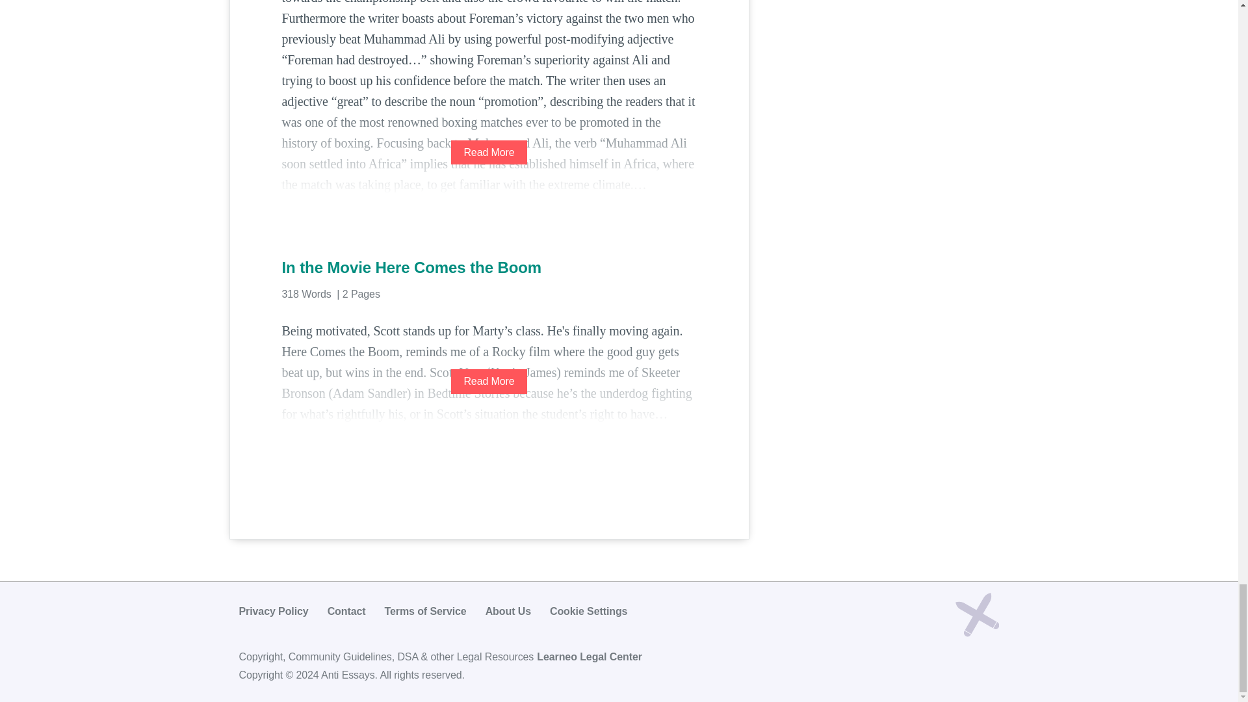 The height and width of the screenshot is (702, 1248). I want to click on Read More, so click(489, 152).